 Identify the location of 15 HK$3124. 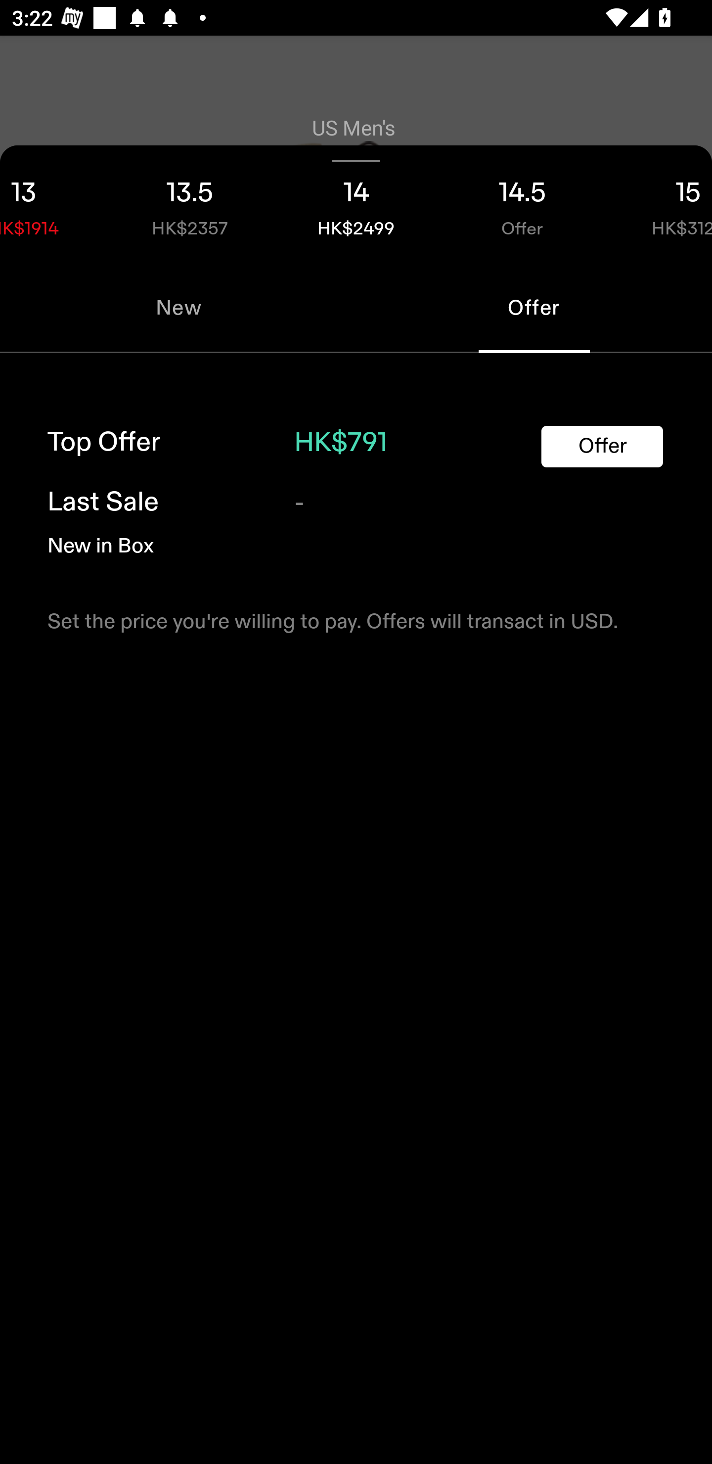
(659, 204).